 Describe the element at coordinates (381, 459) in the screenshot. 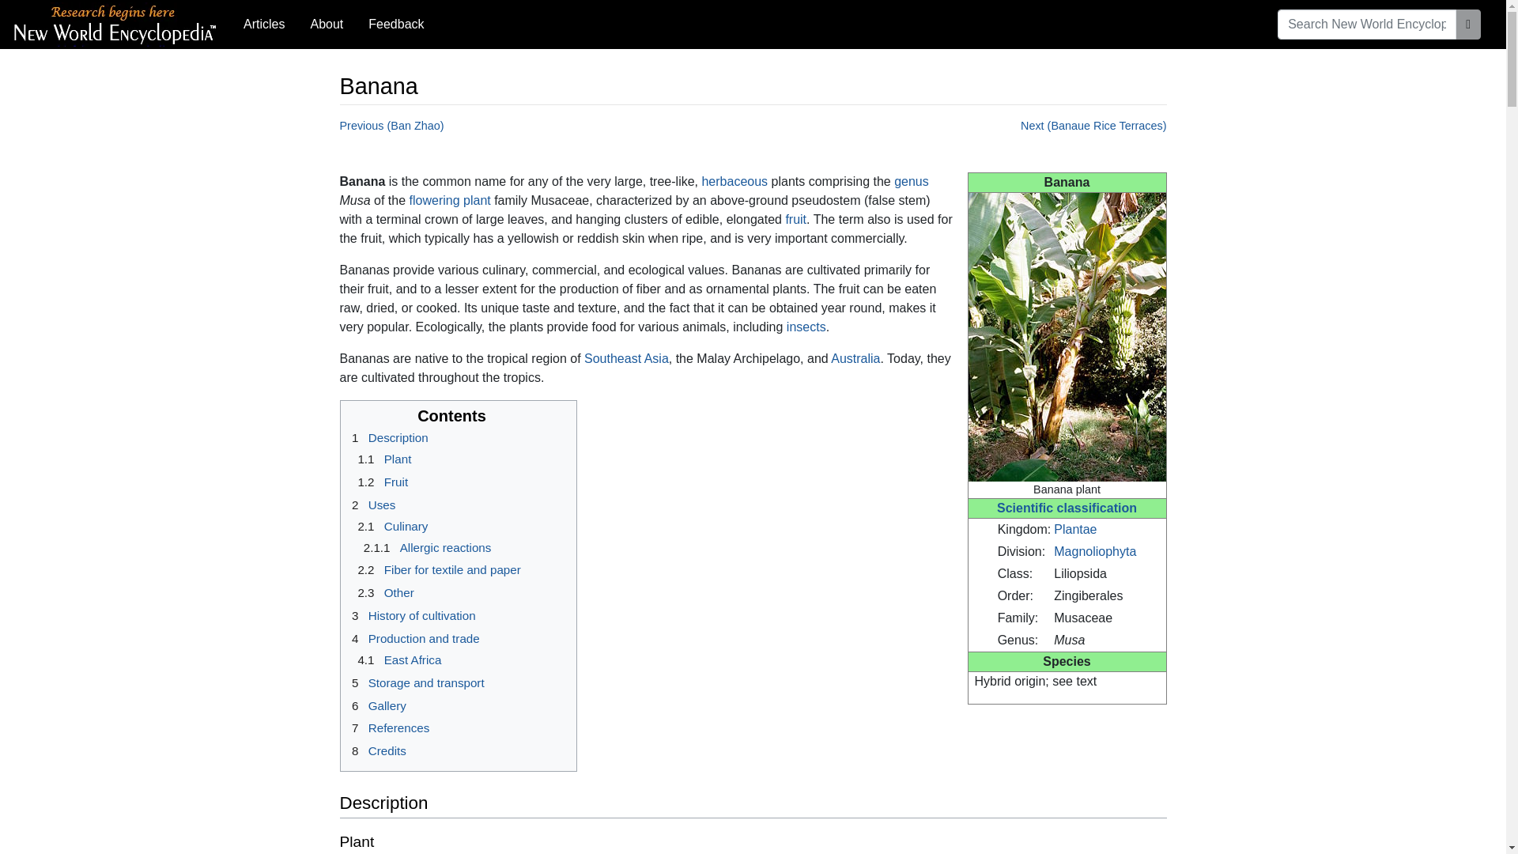

I see `1.1 Plant` at that location.